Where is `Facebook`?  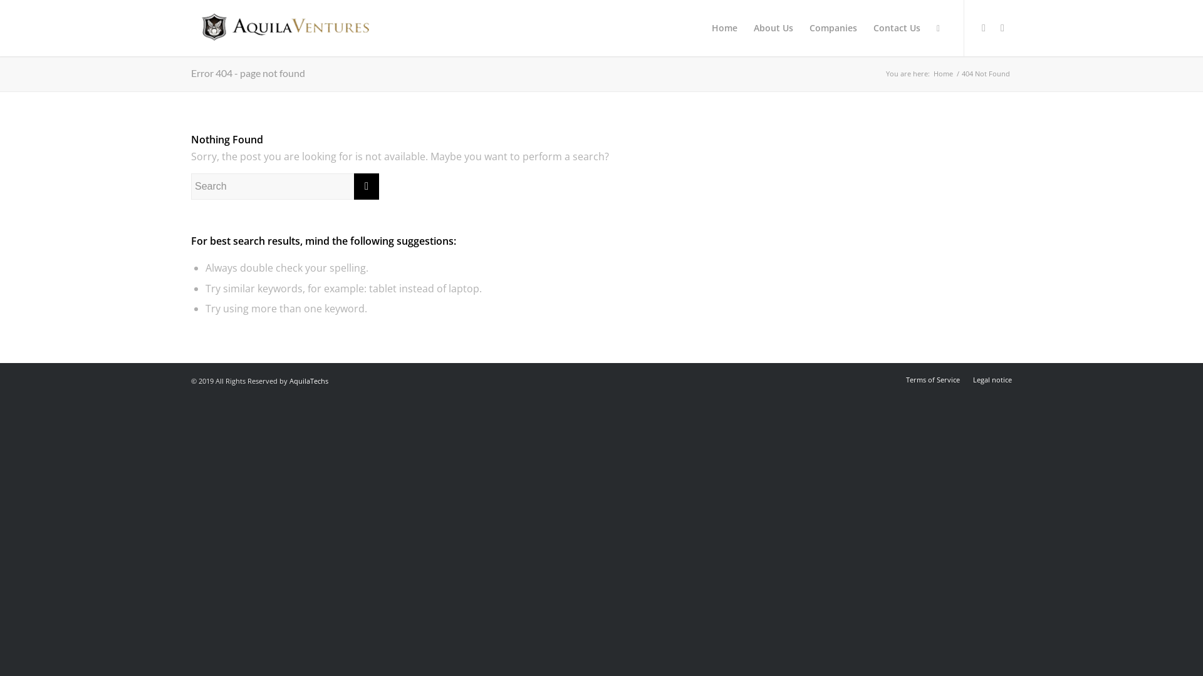 Facebook is located at coordinates (1002, 28).